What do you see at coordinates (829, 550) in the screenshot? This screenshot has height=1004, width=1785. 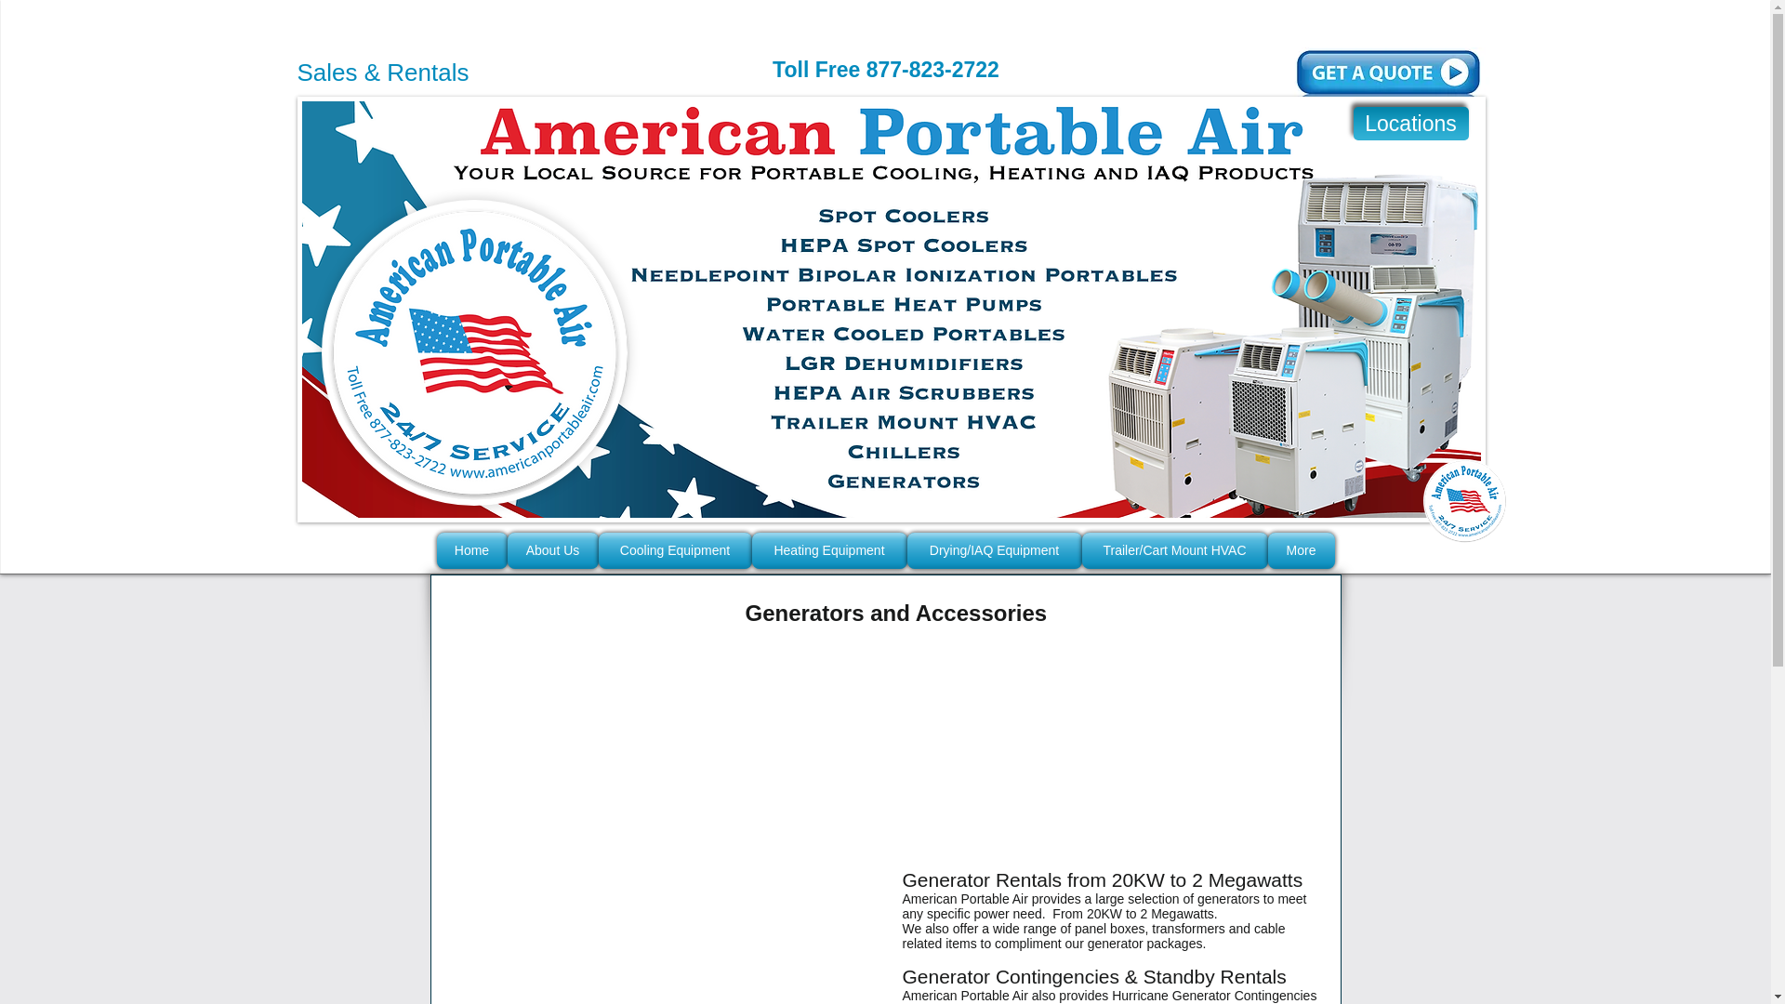 I see `Heating Equipment` at bounding box center [829, 550].